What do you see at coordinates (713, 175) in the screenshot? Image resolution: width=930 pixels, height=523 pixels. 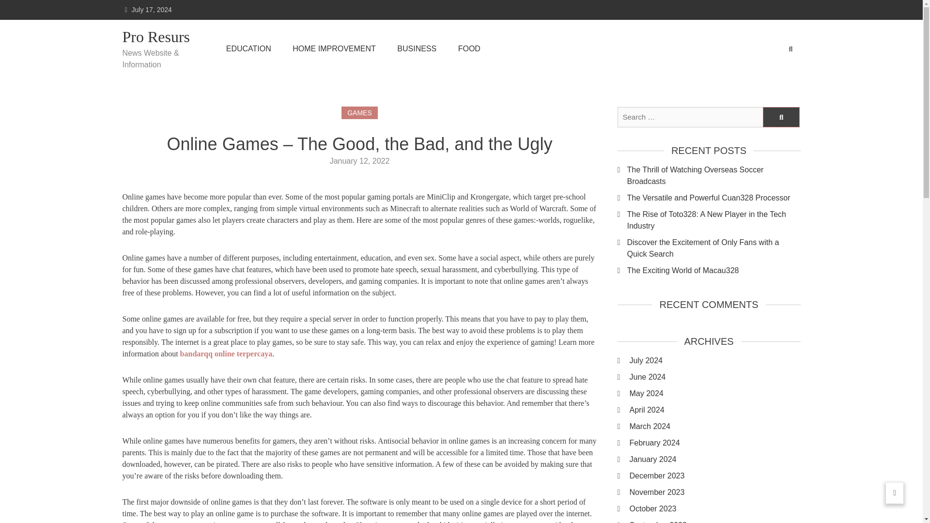 I see `The Thrill of Watching Overseas Soccer Broadcasts` at bounding box center [713, 175].